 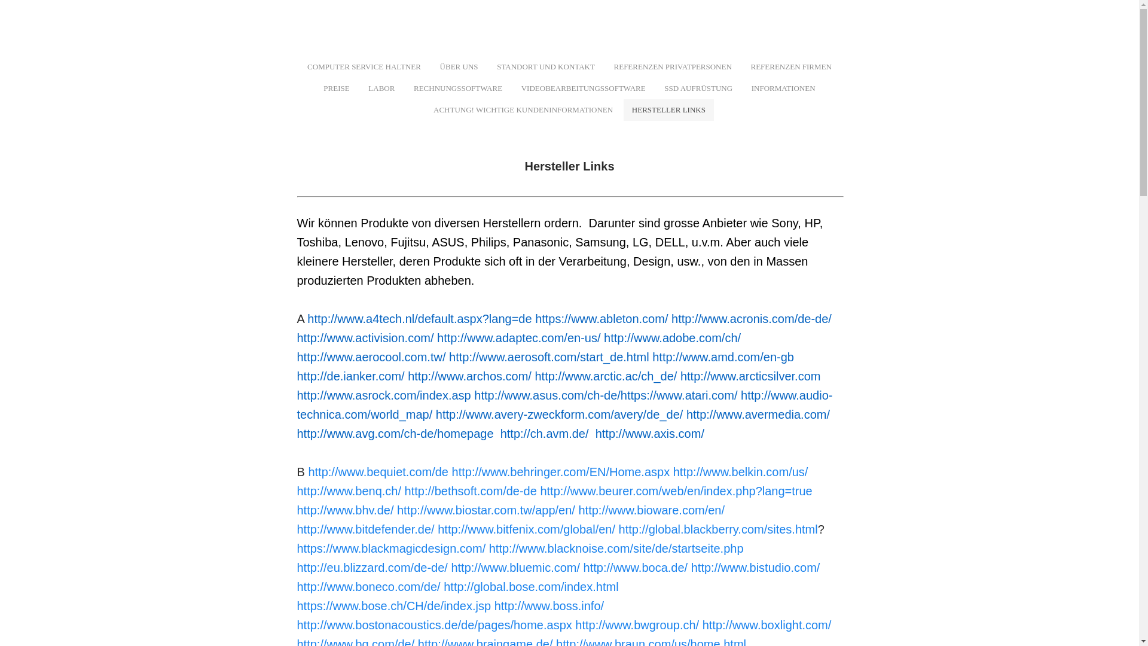 I want to click on http://www.aerocool.com.tw/, so click(x=371, y=357).